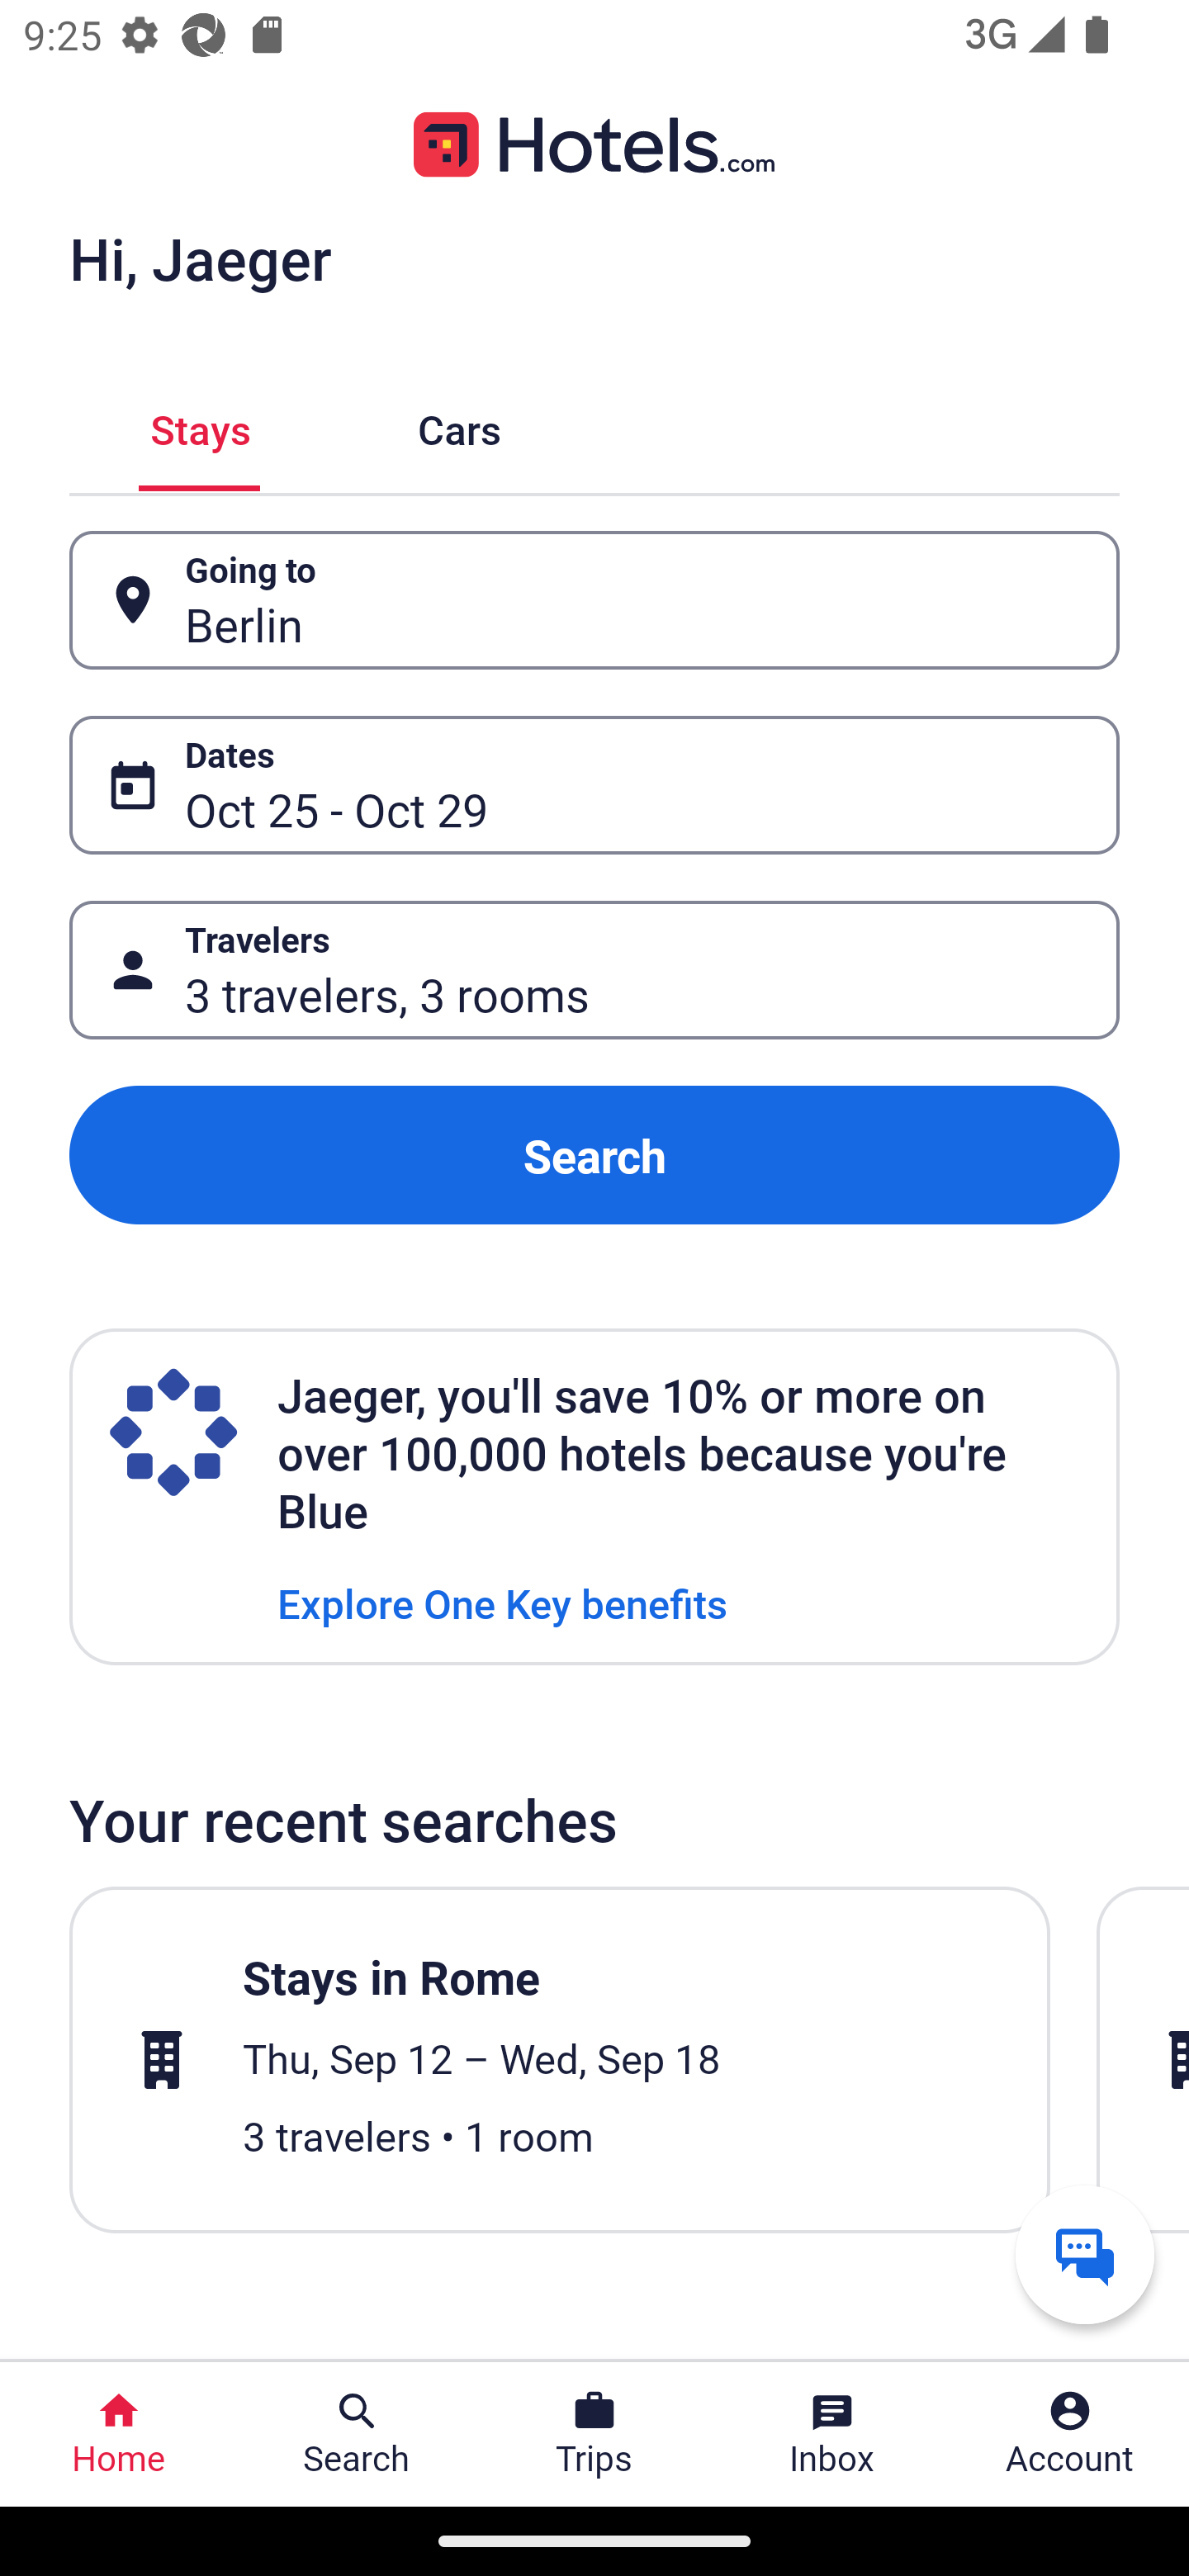  What do you see at coordinates (357, 2434) in the screenshot?
I see `Search Search Button` at bounding box center [357, 2434].